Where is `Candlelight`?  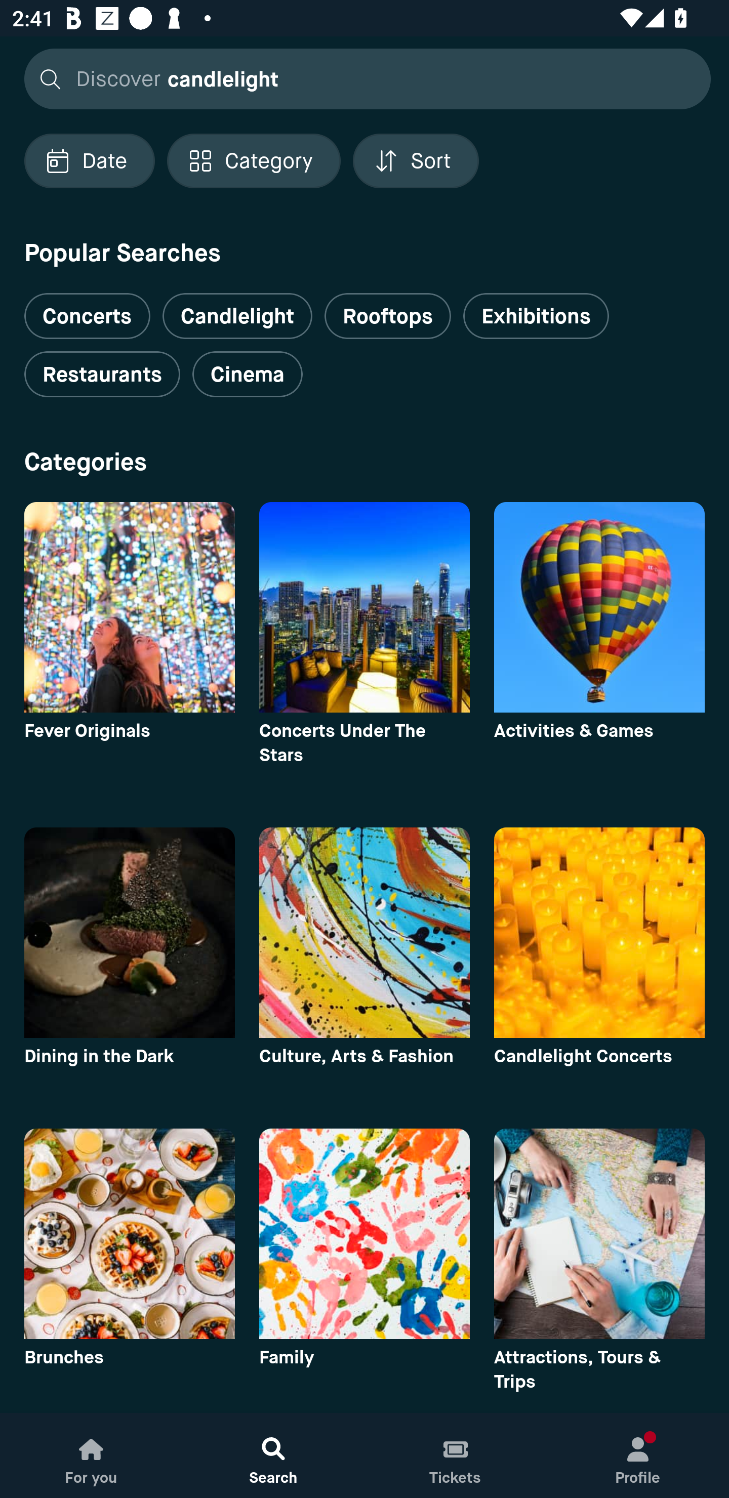
Candlelight is located at coordinates (237, 316).